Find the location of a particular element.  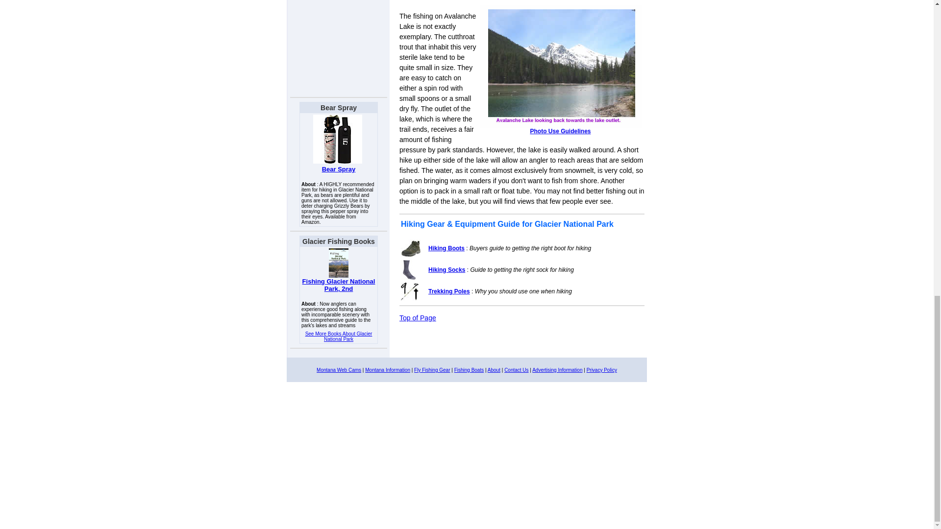

Hiking Socks is located at coordinates (446, 270).